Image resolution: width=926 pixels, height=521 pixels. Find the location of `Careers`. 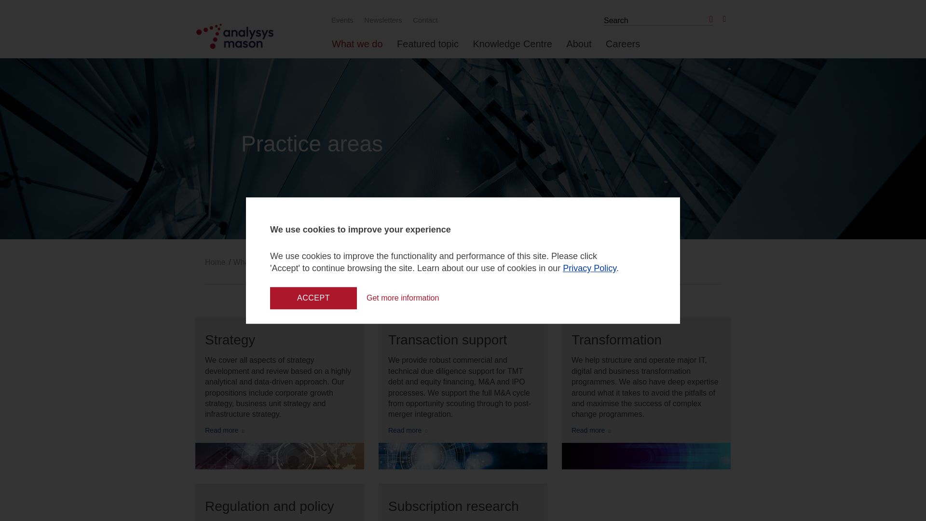

Careers is located at coordinates (622, 48).